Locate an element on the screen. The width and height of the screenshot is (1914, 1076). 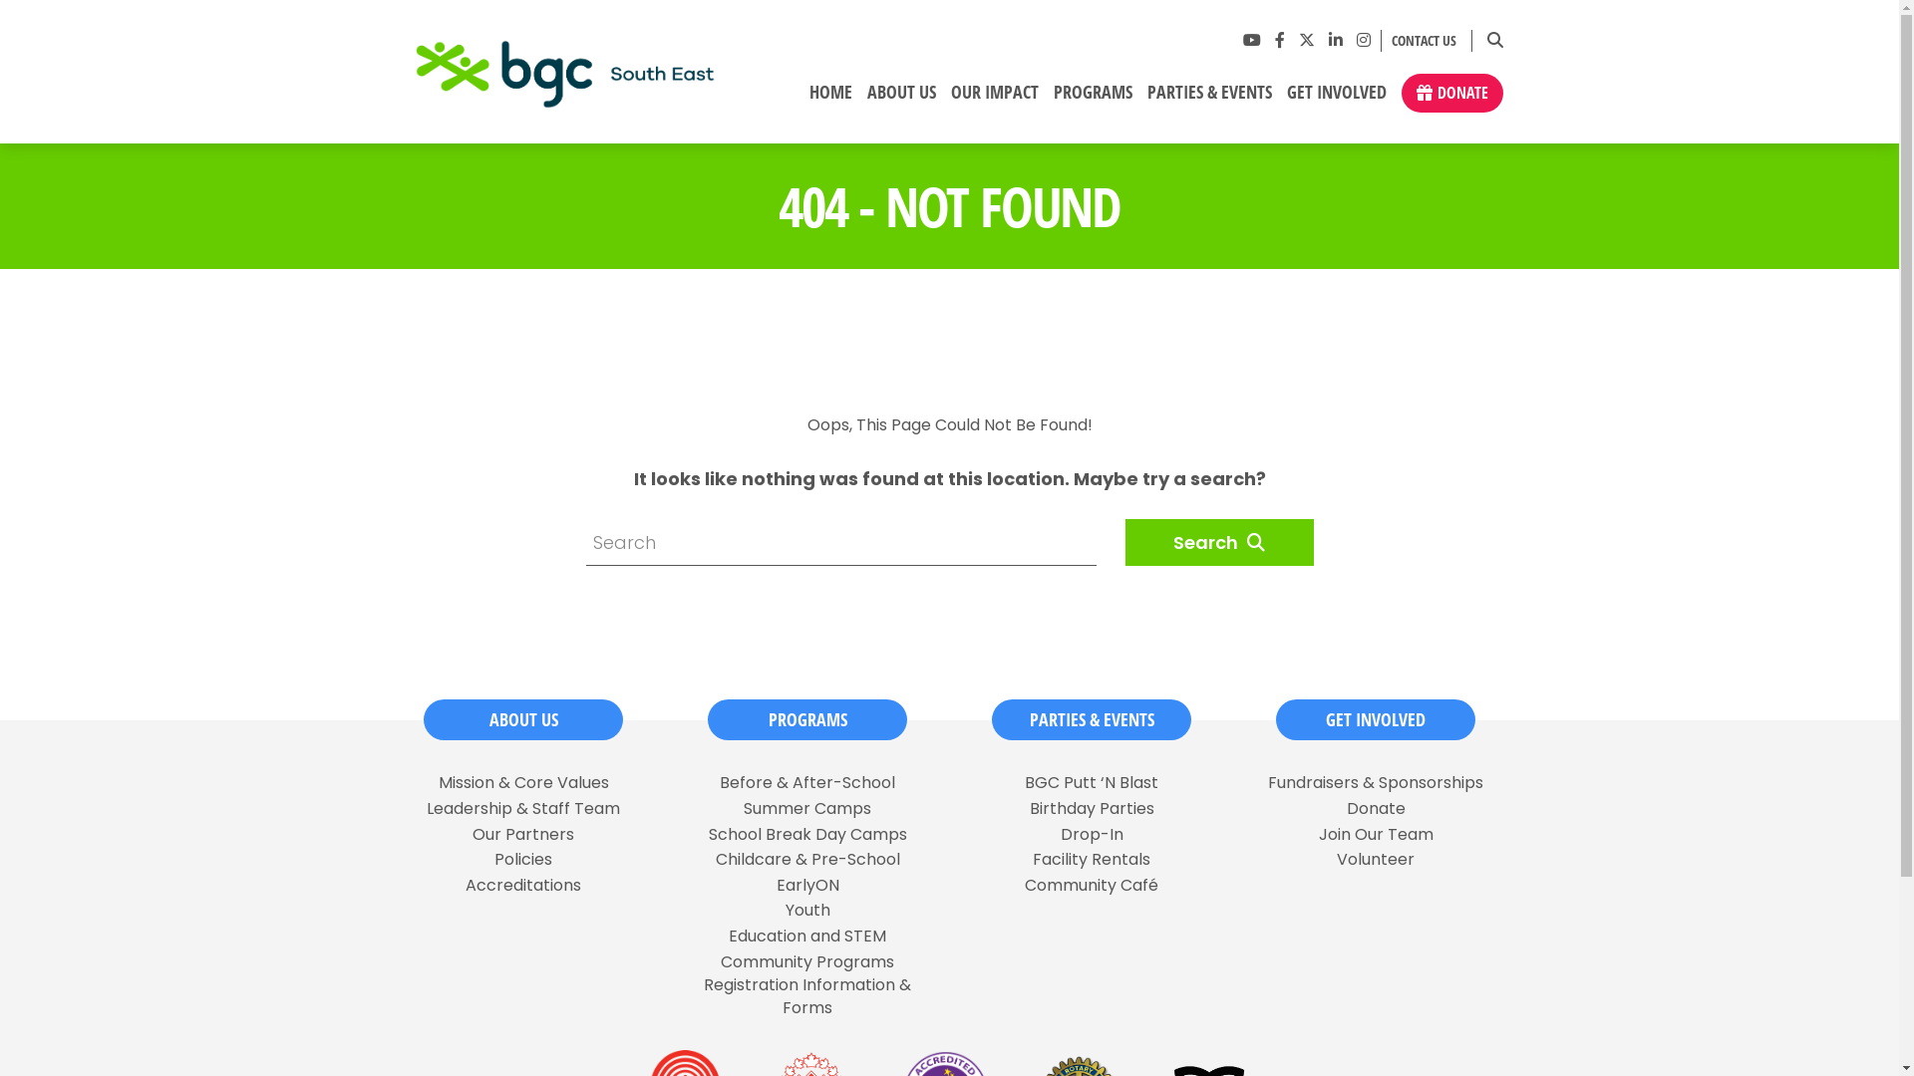
Drop-In is located at coordinates (1093, 835).